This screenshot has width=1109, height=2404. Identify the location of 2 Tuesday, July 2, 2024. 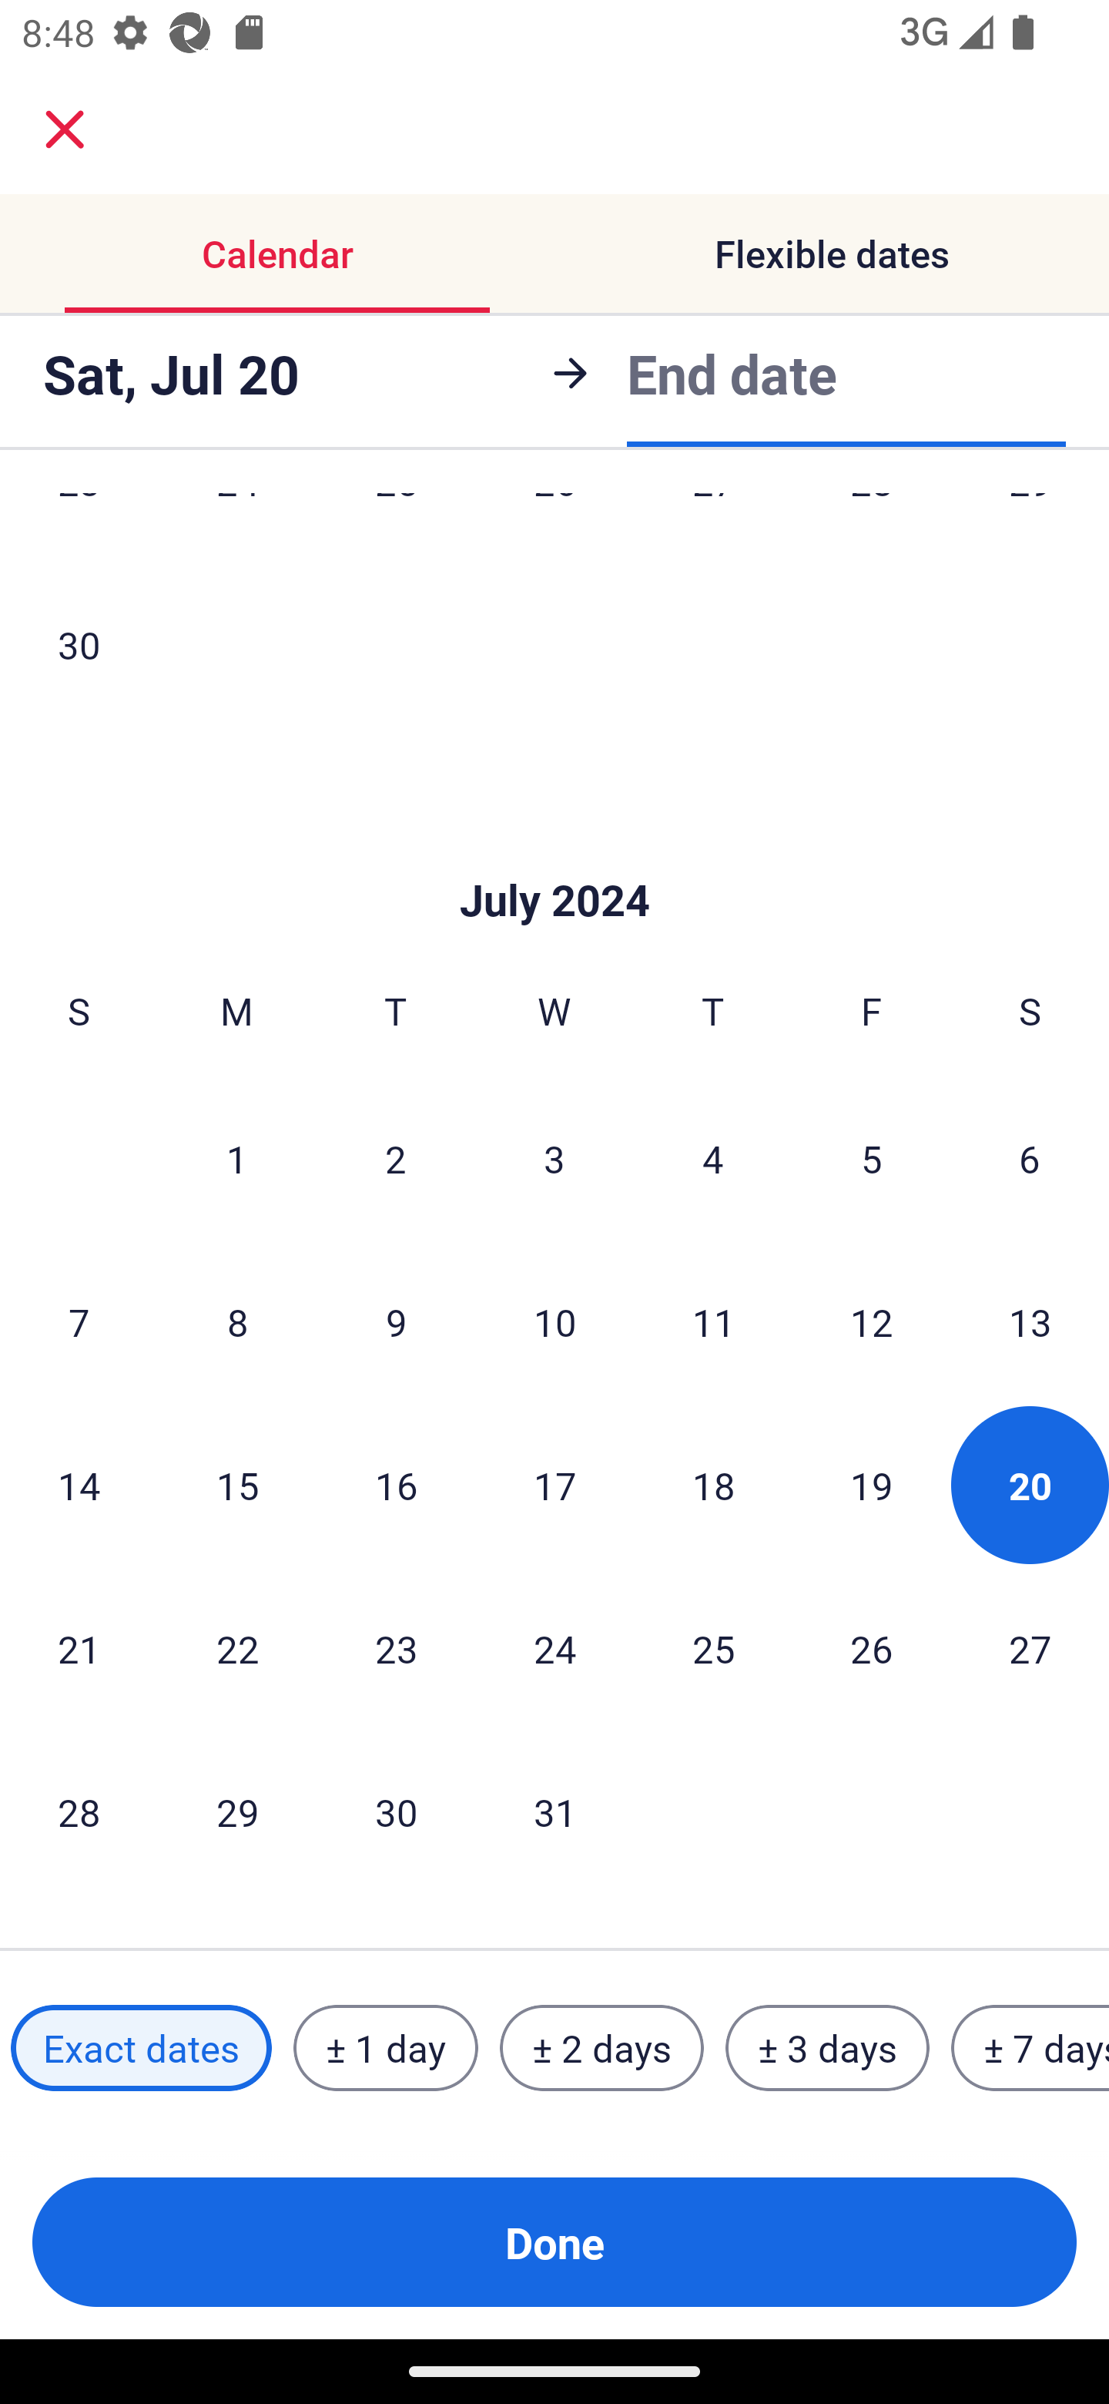
(395, 1158).